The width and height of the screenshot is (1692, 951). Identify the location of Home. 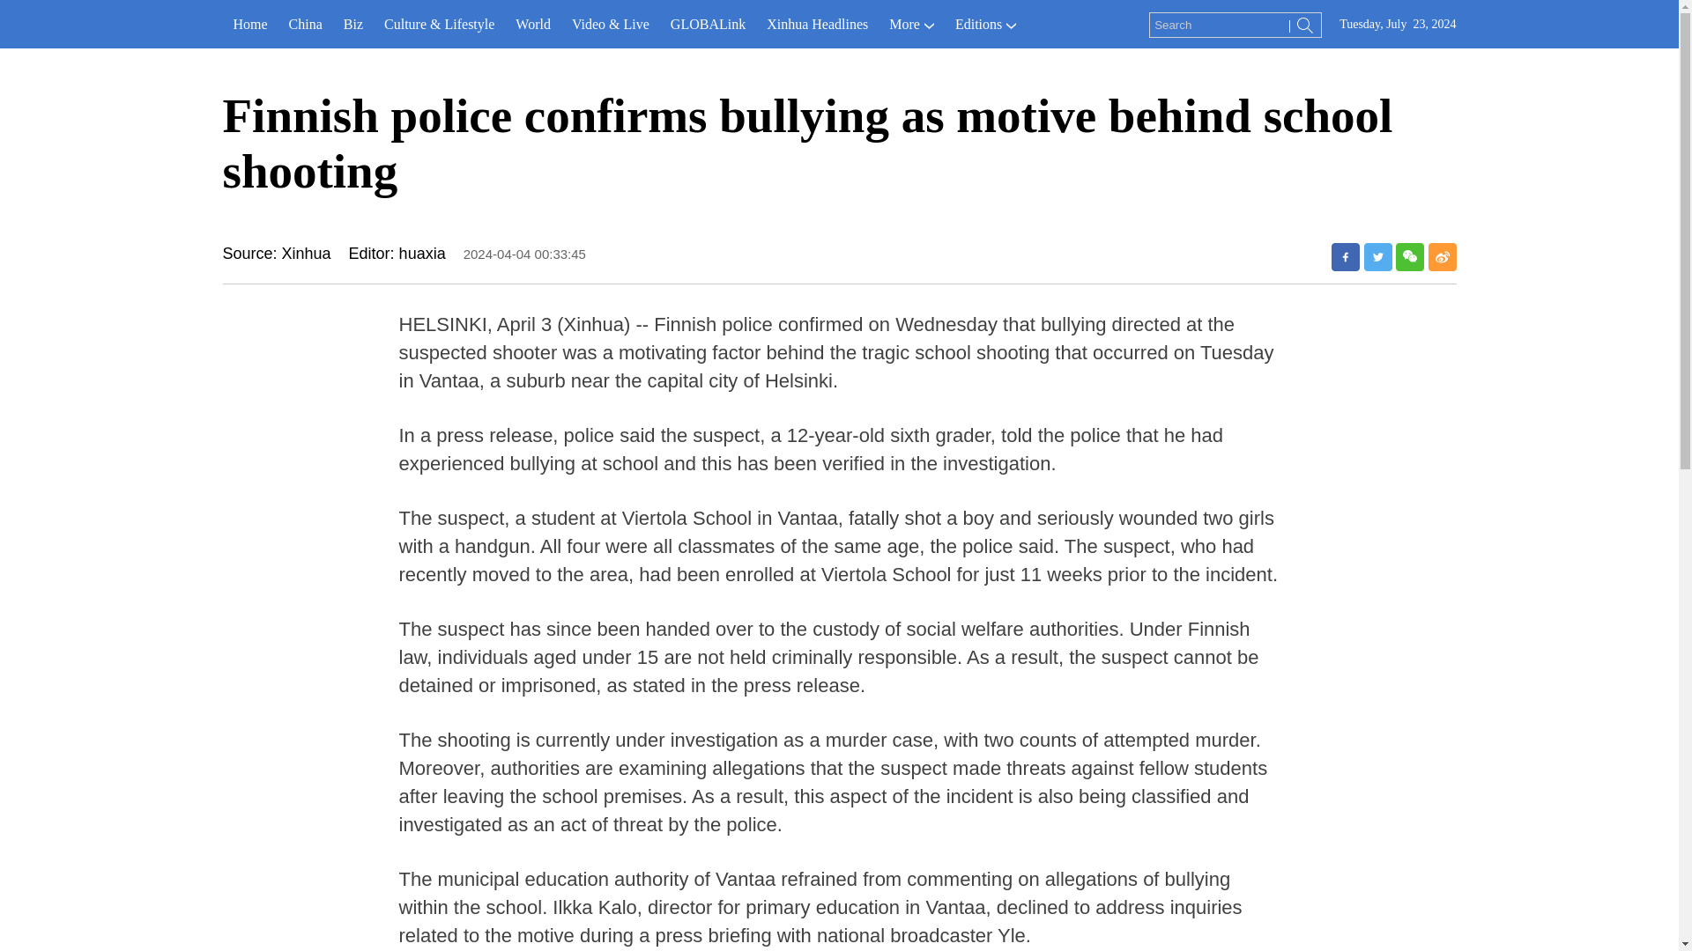
(249, 25).